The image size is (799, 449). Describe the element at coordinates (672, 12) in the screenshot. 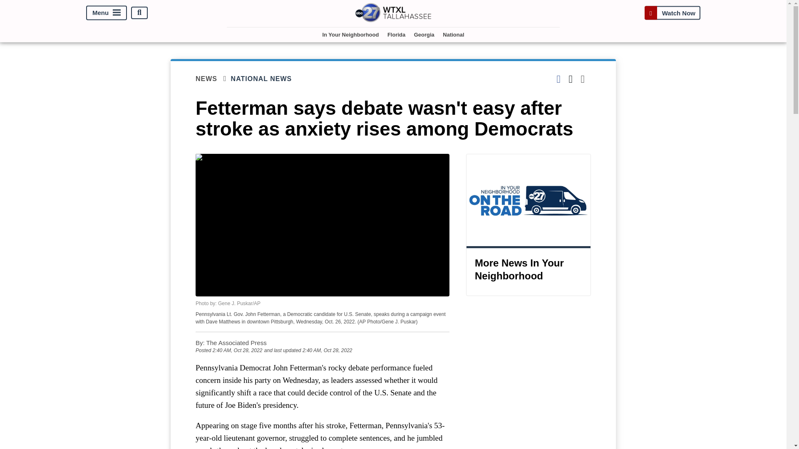

I see `Watch Now` at that location.